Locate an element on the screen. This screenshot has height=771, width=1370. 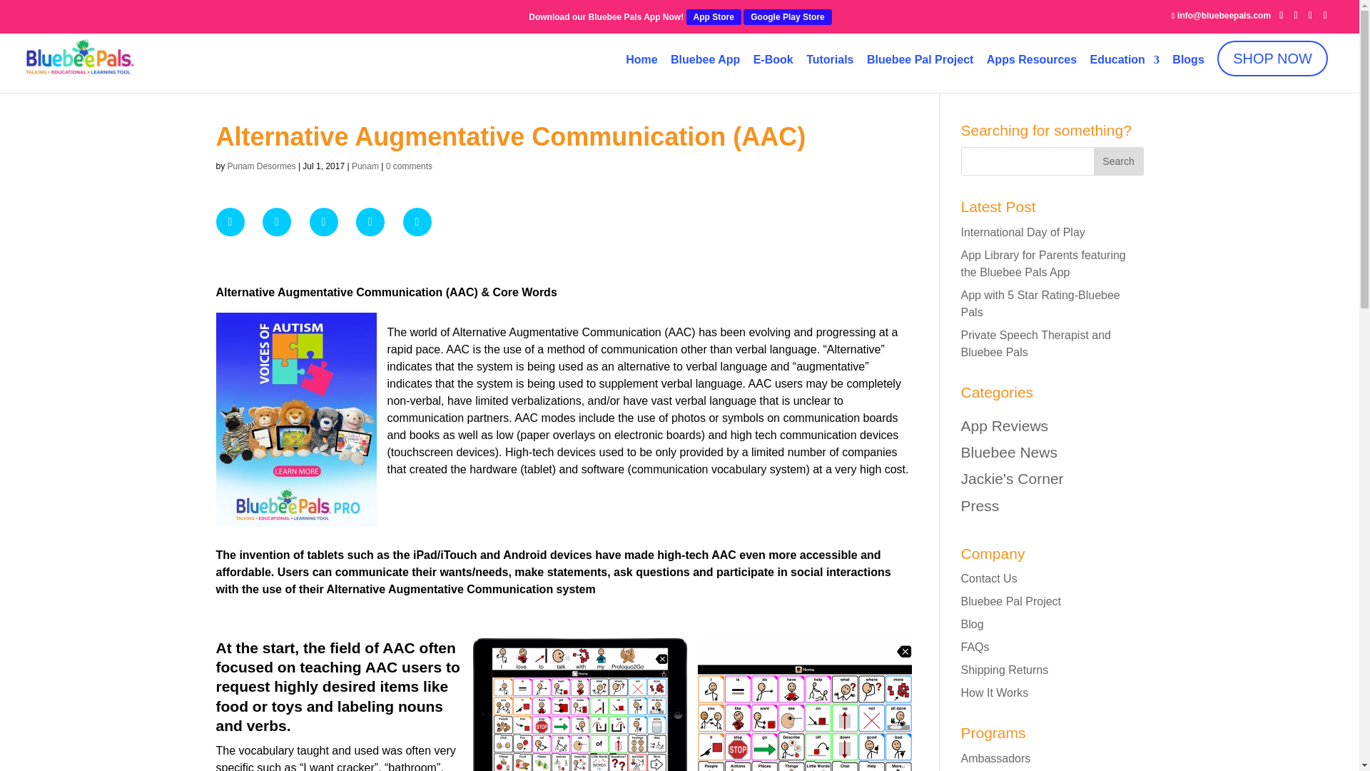
Google Play Store is located at coordinates (788, 16).